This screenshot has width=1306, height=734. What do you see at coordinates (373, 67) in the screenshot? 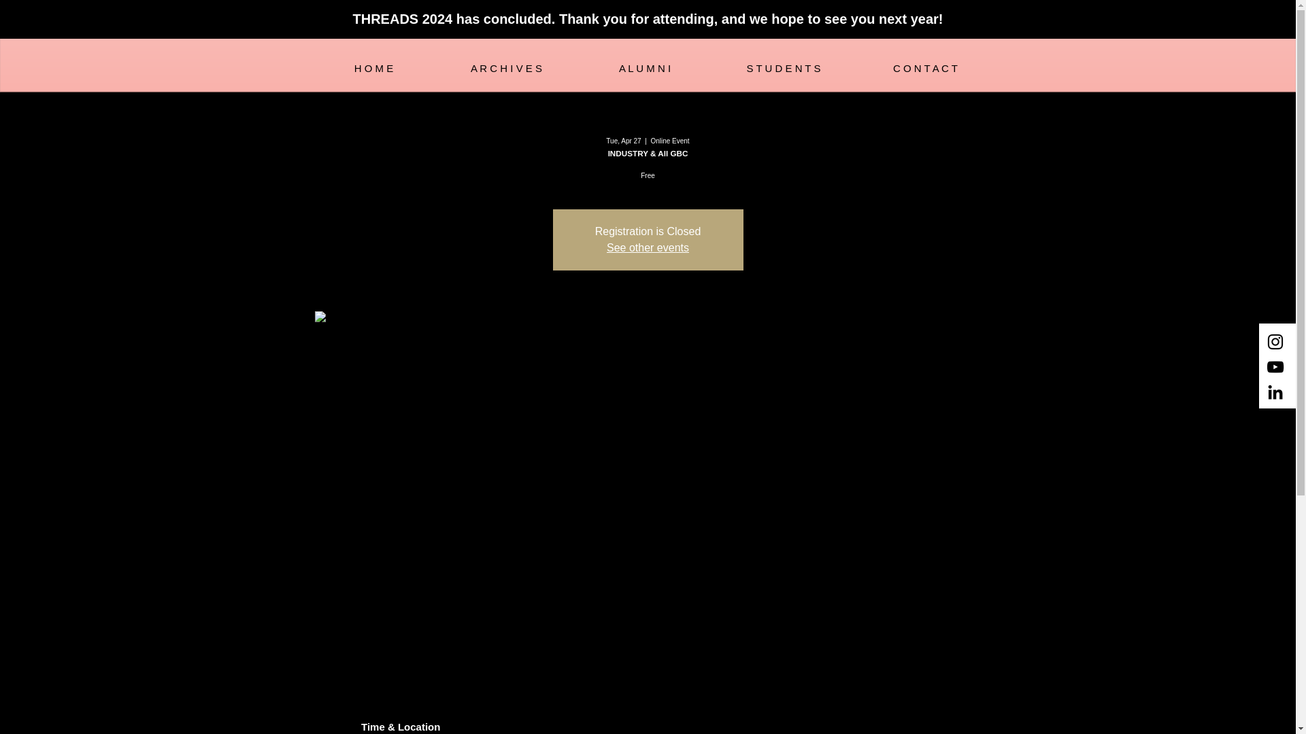
I see `H O M E` at bounding box center [373, 67].